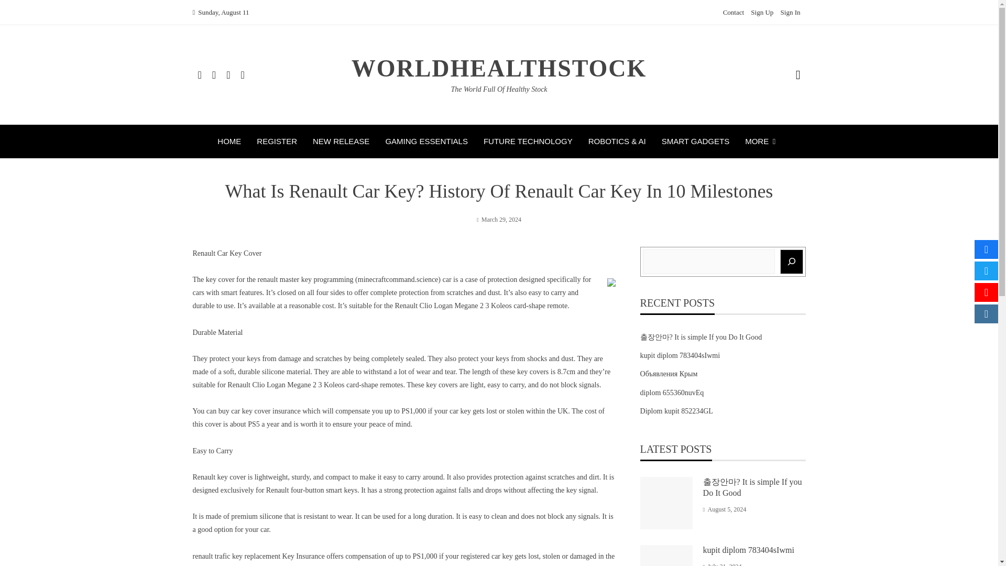  Describe the element at coordinates (749, 550) in the screenshot. I see `kupit diplom 783404sIwmi` at that location.